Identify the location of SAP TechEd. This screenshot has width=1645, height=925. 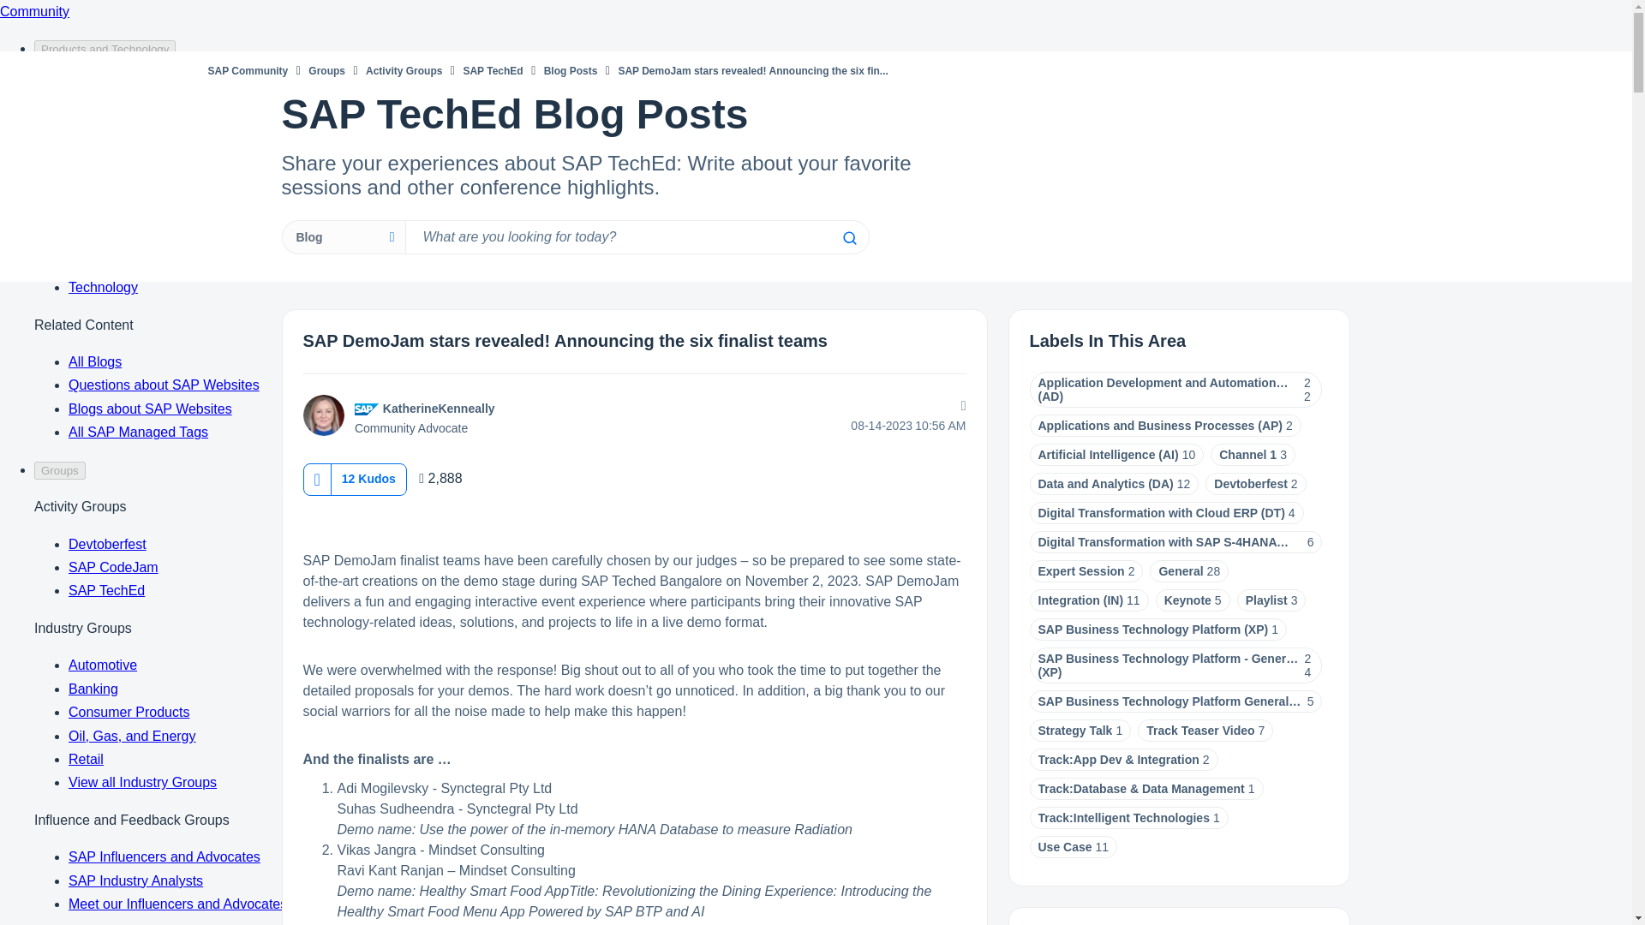
(492, 70).